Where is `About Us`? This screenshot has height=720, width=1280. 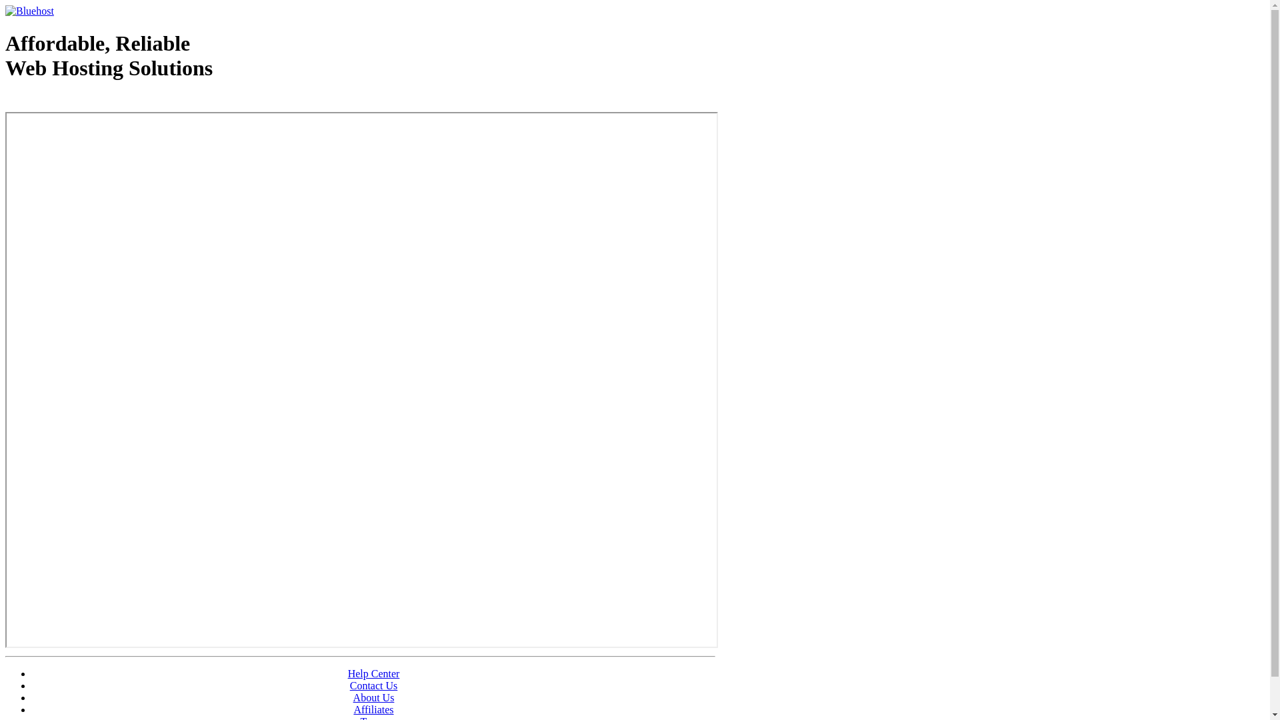 About Us is located at coordinates (374, 697).